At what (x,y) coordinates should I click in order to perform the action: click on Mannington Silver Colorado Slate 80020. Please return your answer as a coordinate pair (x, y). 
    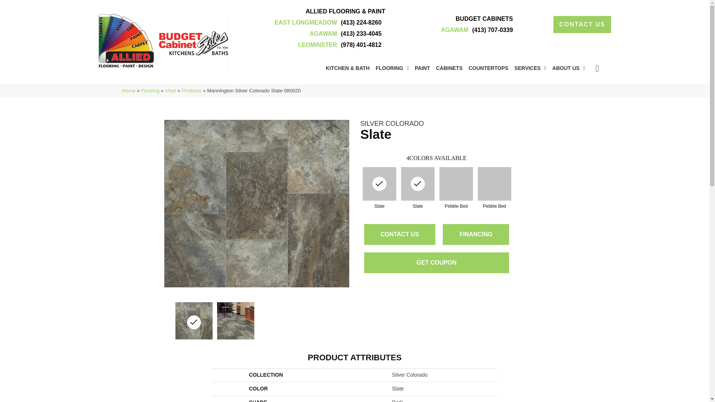
    Looking at the image, I should click on (379, 184).